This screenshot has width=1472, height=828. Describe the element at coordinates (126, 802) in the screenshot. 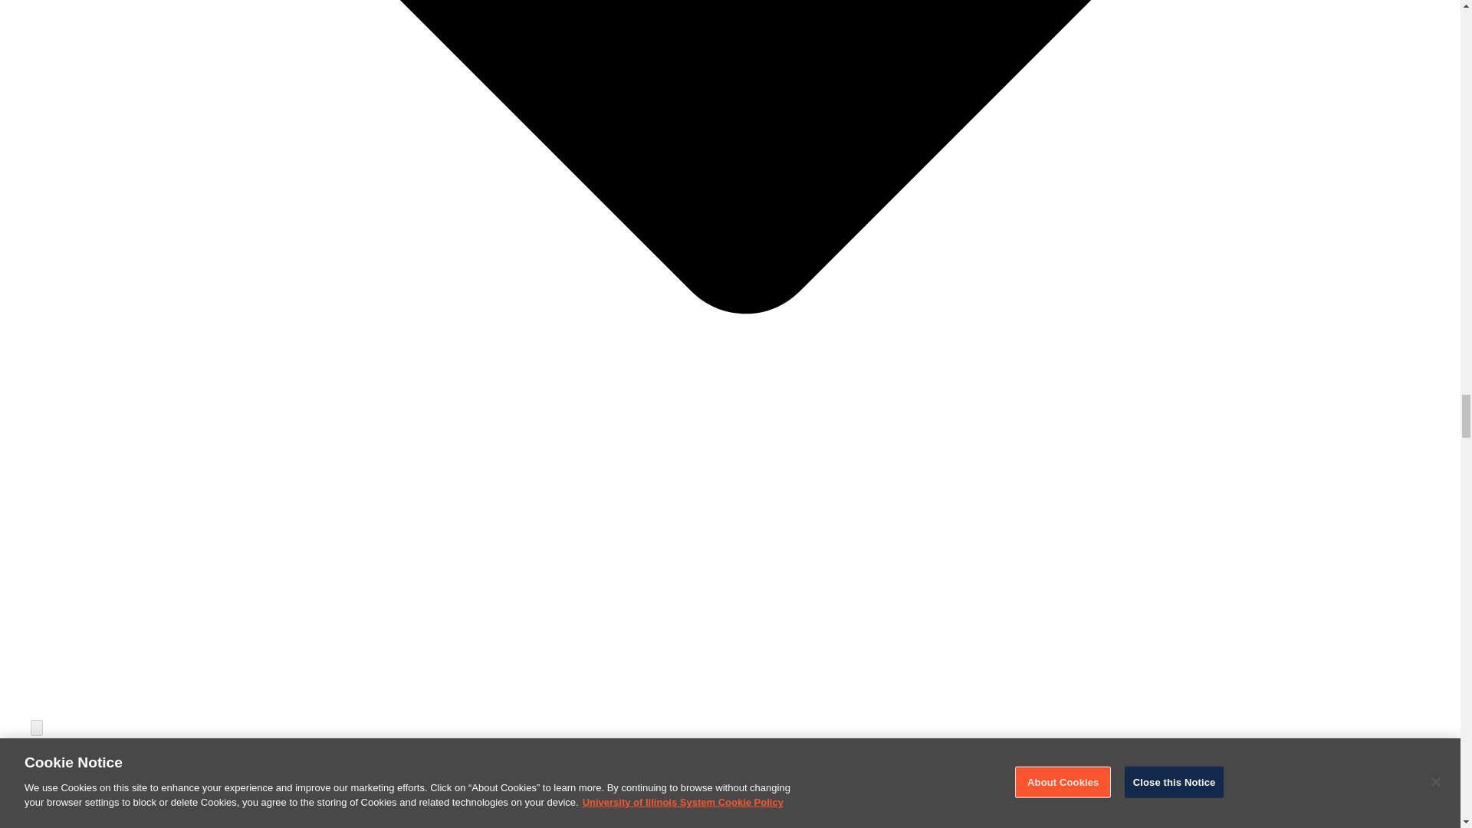

I see `Find an Office` at that location.